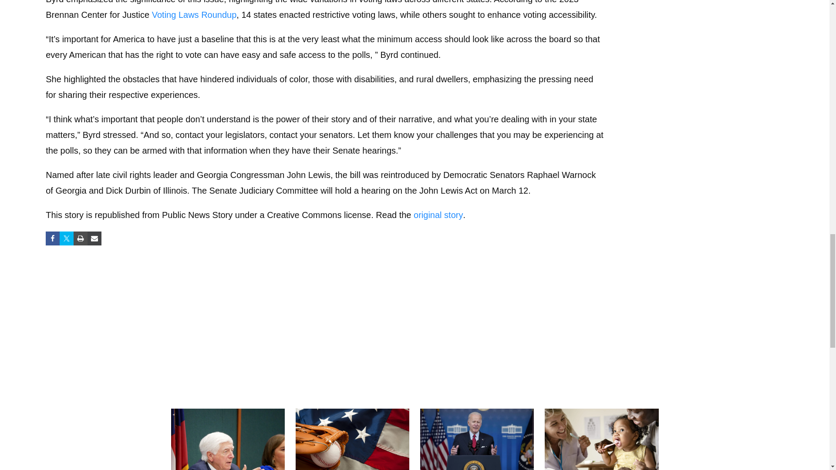  I want to click on Voting Laws Roundup, so click(194, 15).